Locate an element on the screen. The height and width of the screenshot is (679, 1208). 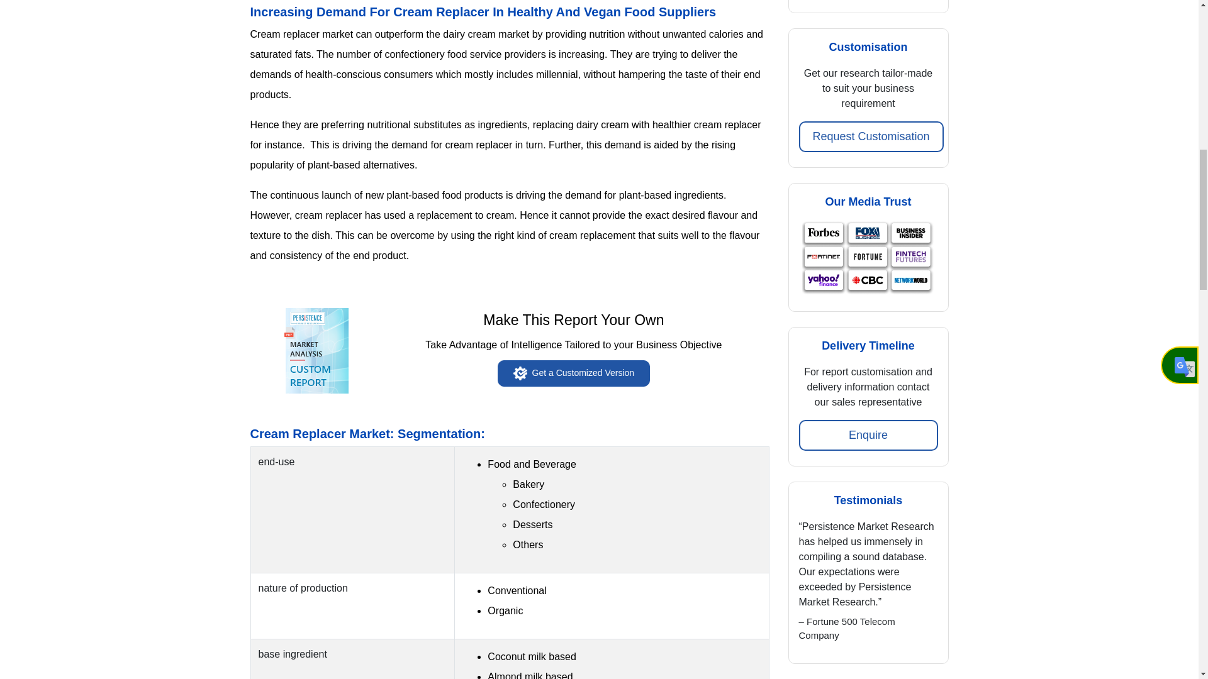
Enquire is located at coordinates (868, 435).